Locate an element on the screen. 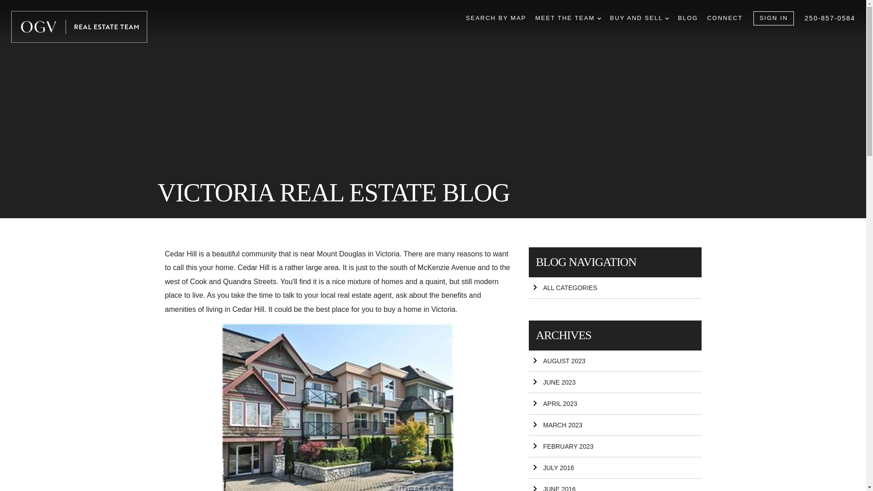  SEARCH BY MAP is located at coordinates (496, 18).